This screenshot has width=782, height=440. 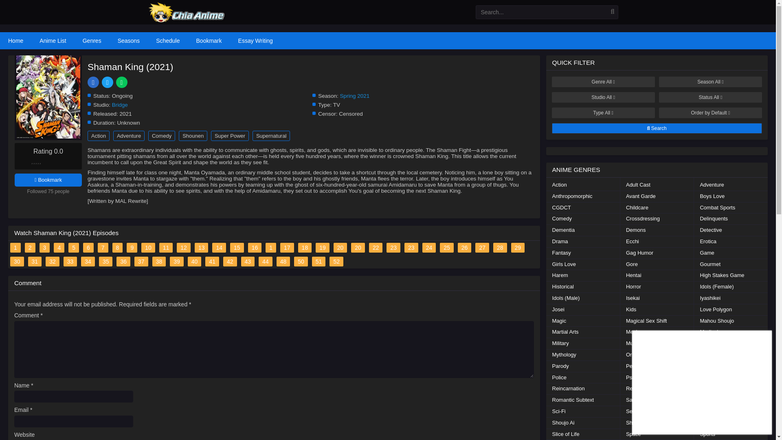 I want to click on View all series in Crossdressing, so click(x=643, y=218).